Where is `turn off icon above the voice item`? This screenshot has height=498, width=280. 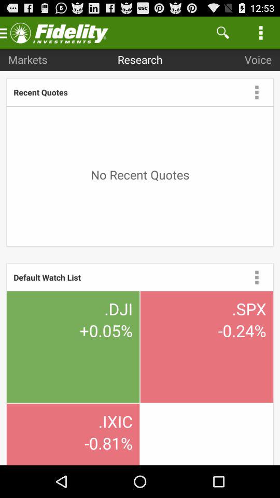 turn off icon above the voice item is located at coordinates (223, 32).